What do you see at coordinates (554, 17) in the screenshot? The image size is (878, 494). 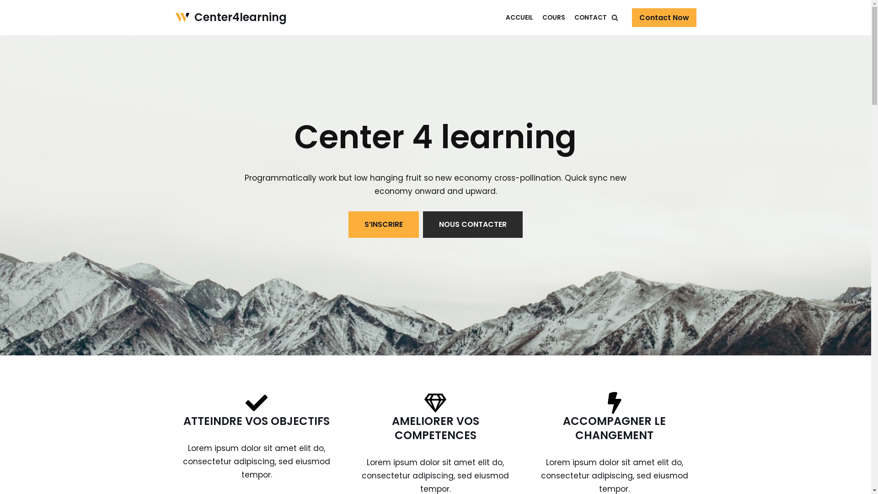 I see `COURS` at bounding box center [554, 17].